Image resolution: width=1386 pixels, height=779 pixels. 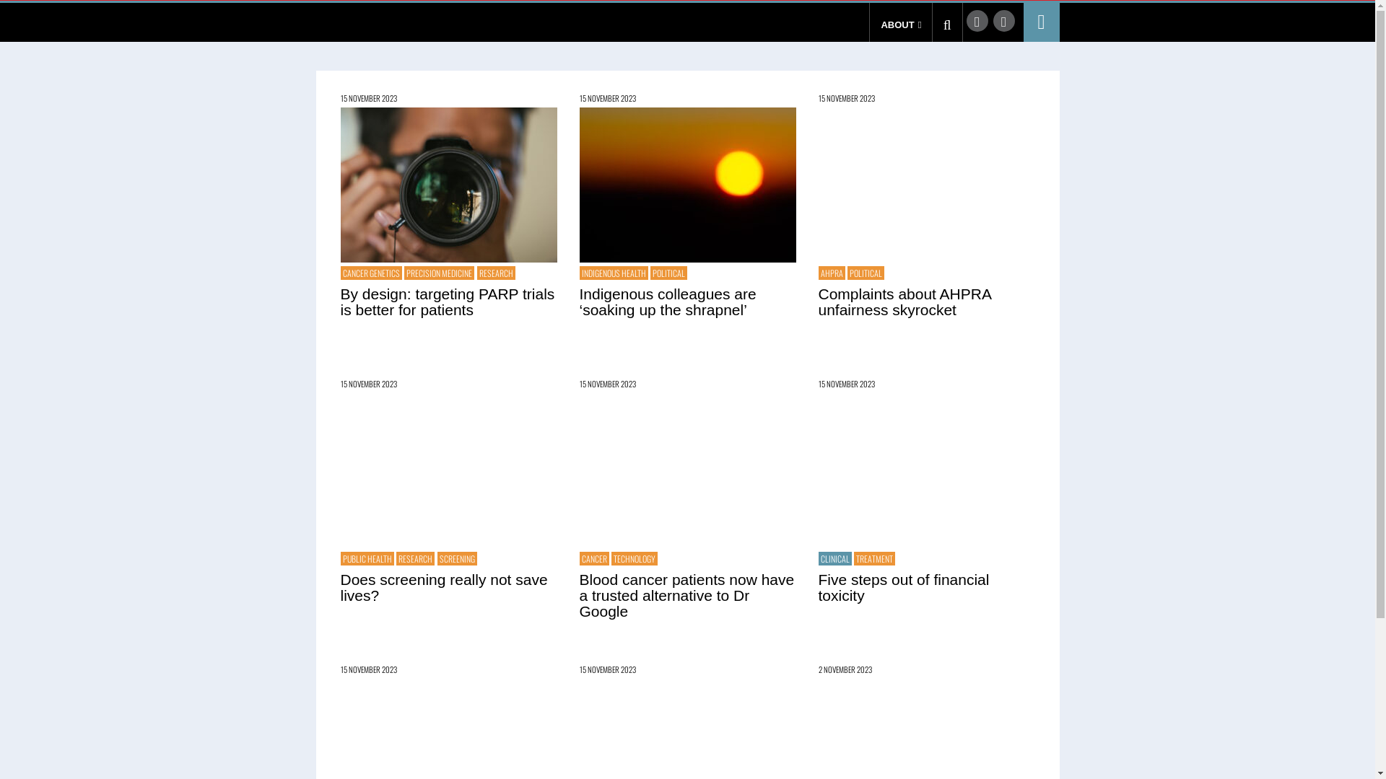 I want to click on Complaints about AHPRA unfairness skyrocket, so click(x=905, y=302).